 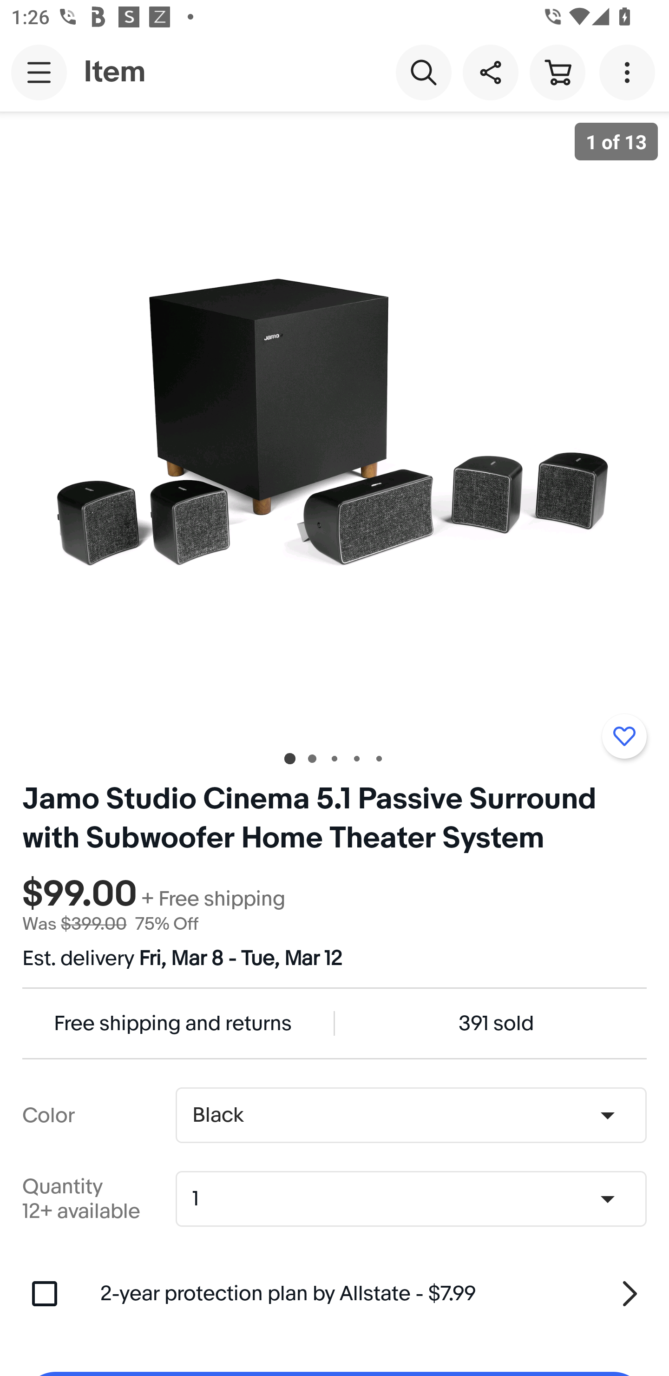 What do you see at coordinates (490, 72) in the screenshot?
I see `Share this item` at bounding box center [490, 72].